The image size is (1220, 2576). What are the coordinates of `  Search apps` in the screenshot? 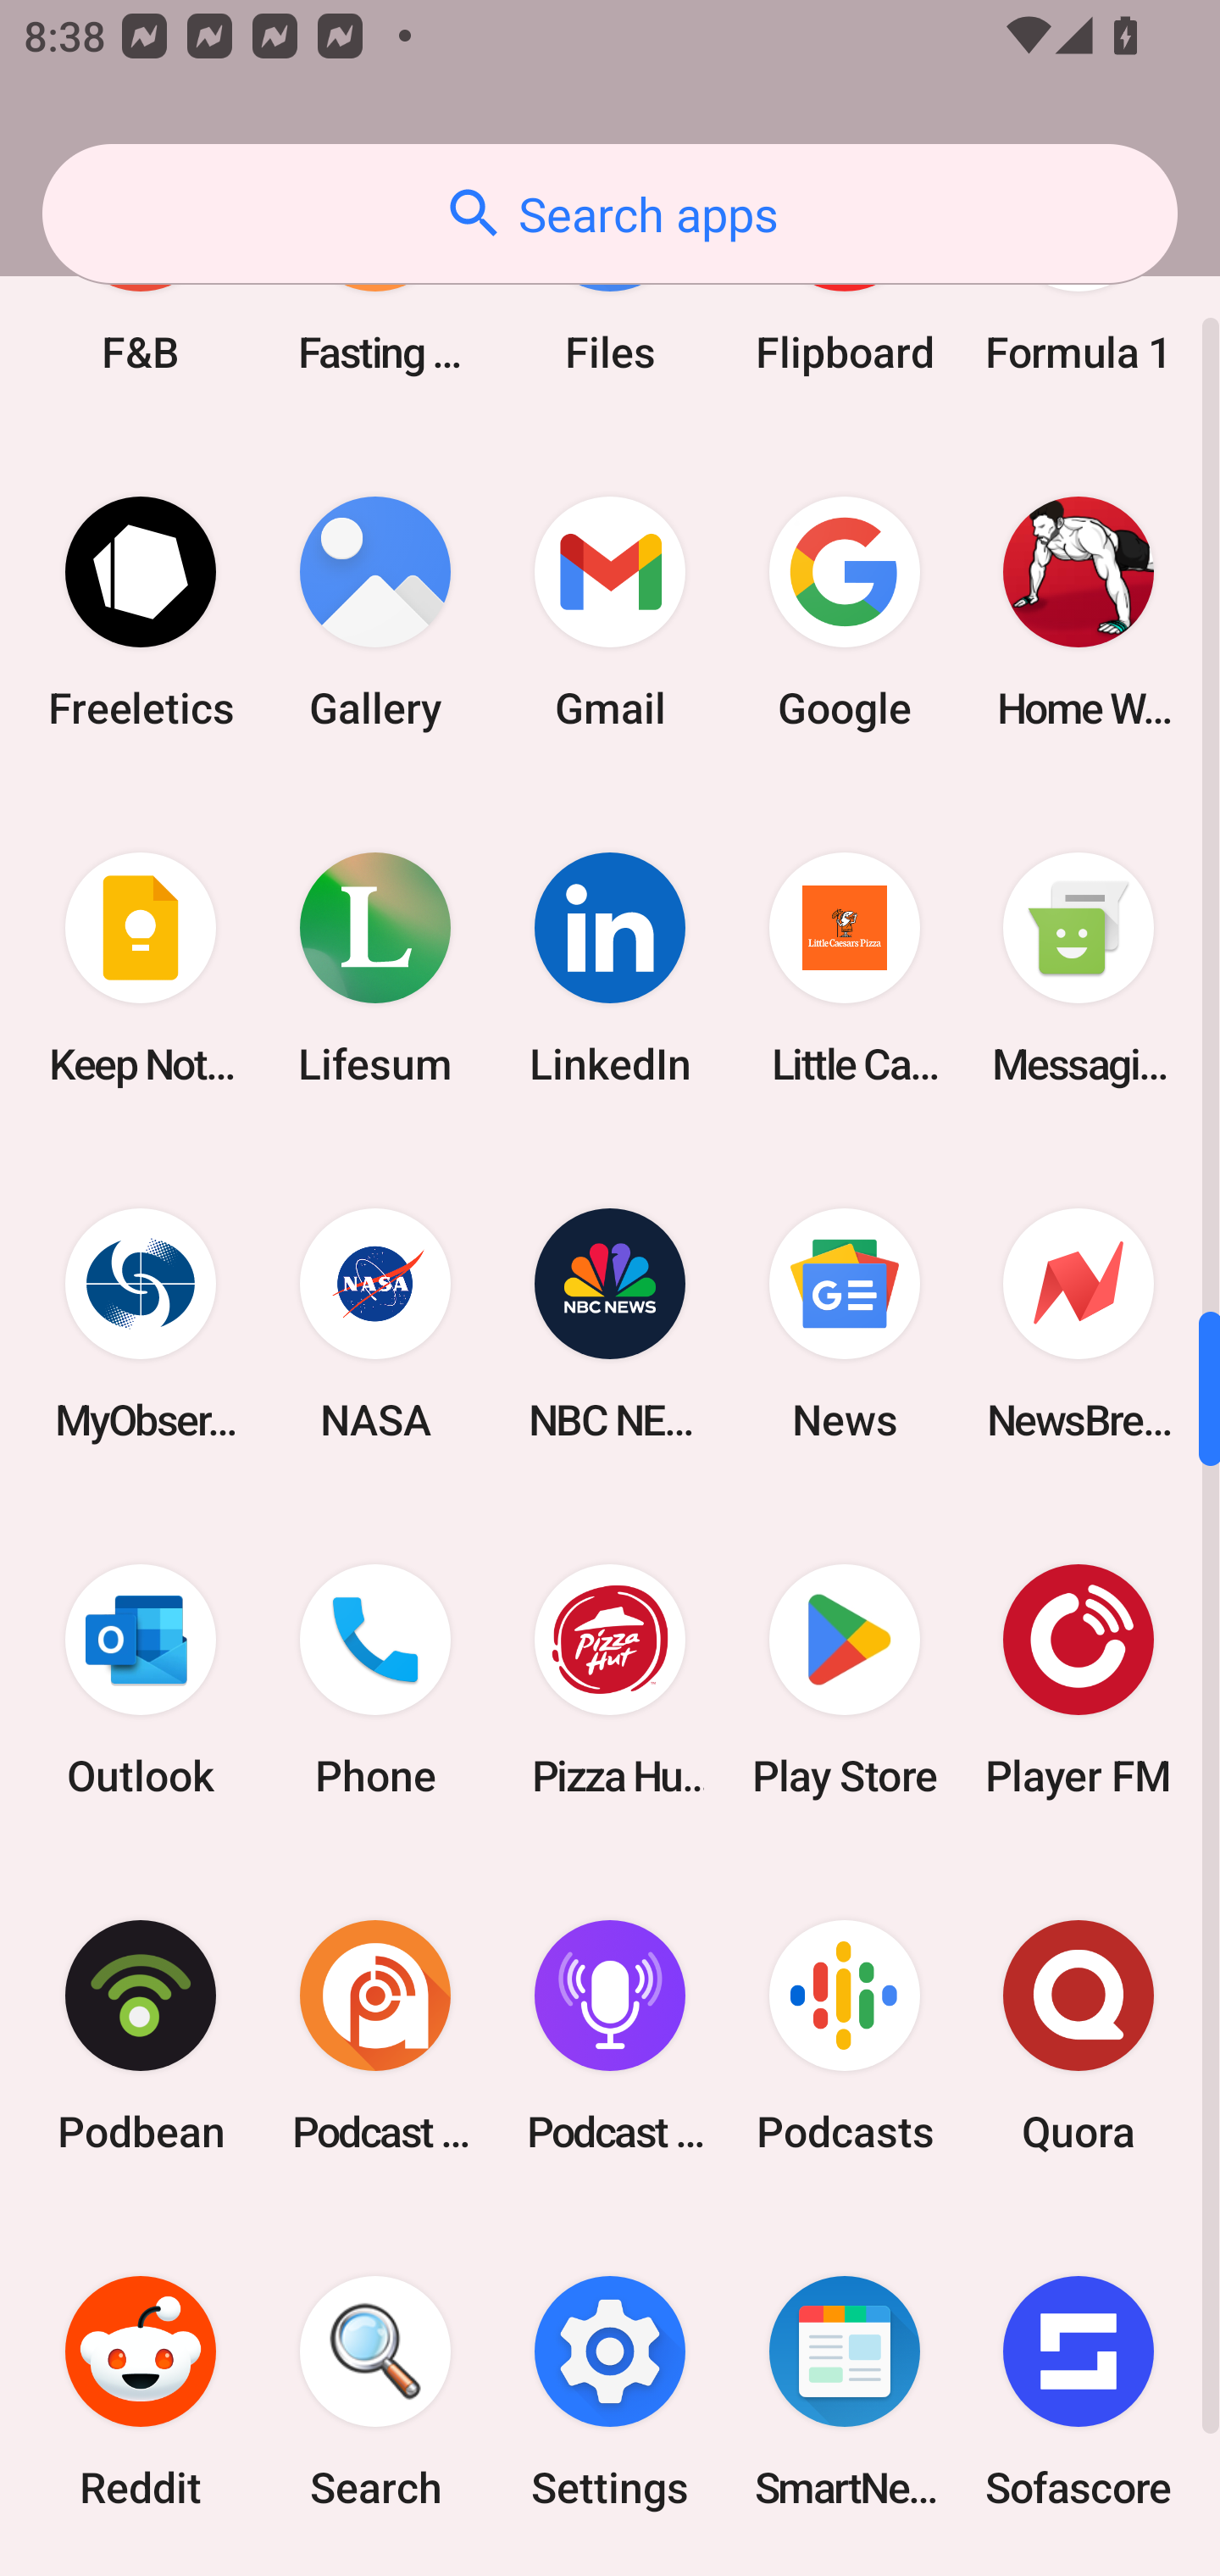 It's located at (610, 214).